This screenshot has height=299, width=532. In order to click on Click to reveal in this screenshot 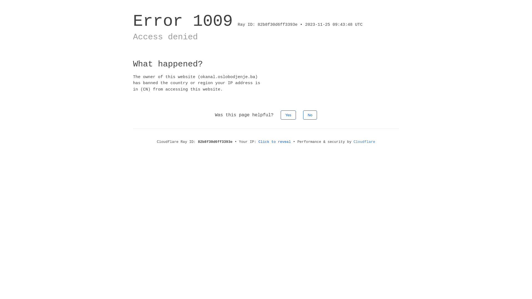, I will do `click(275, 142)`.